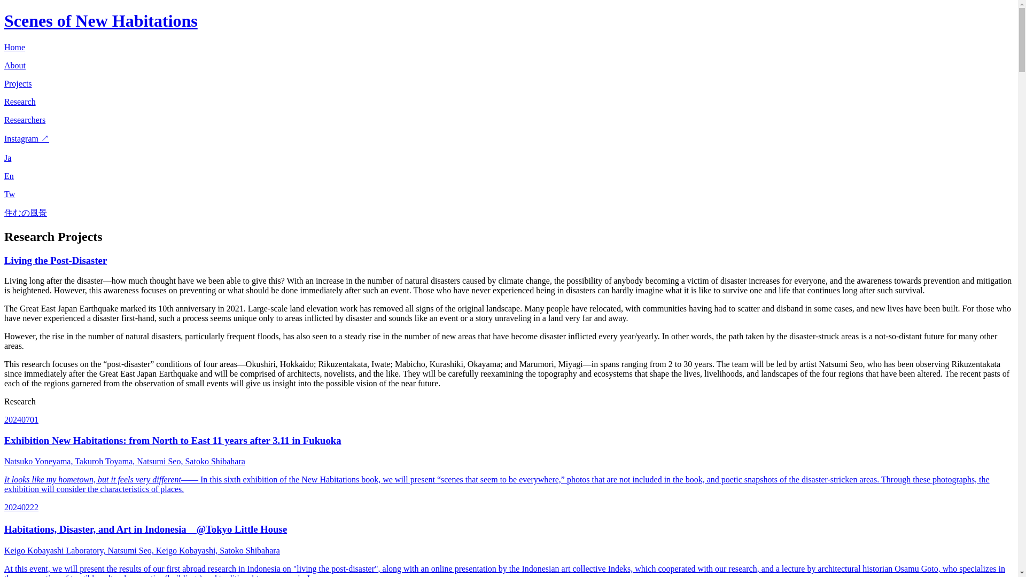 Image resolution: width=1026 pixels, height=577 pixels. Describe the element at coordinates (20, 102) in the screenshot. I see `Research` at that location.